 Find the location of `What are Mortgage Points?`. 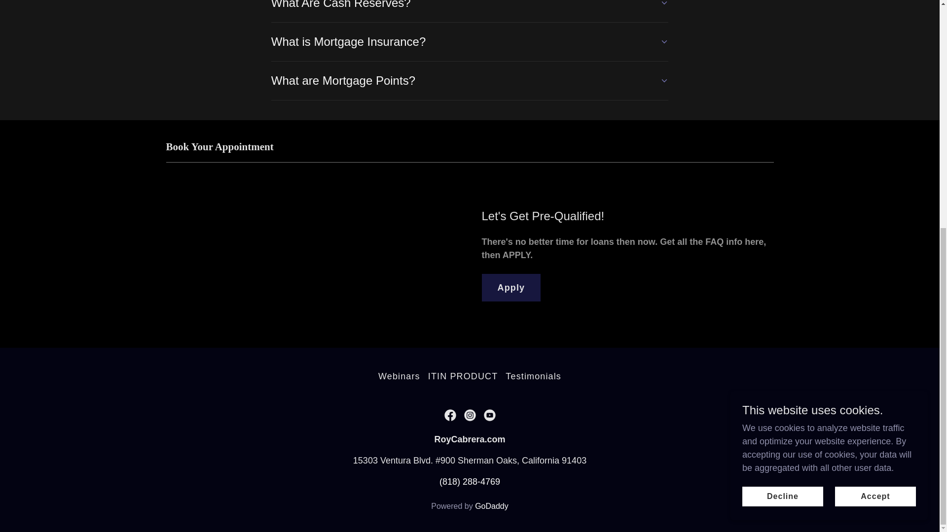

What are Mortgage Points? is located at coordinates (470, 81).